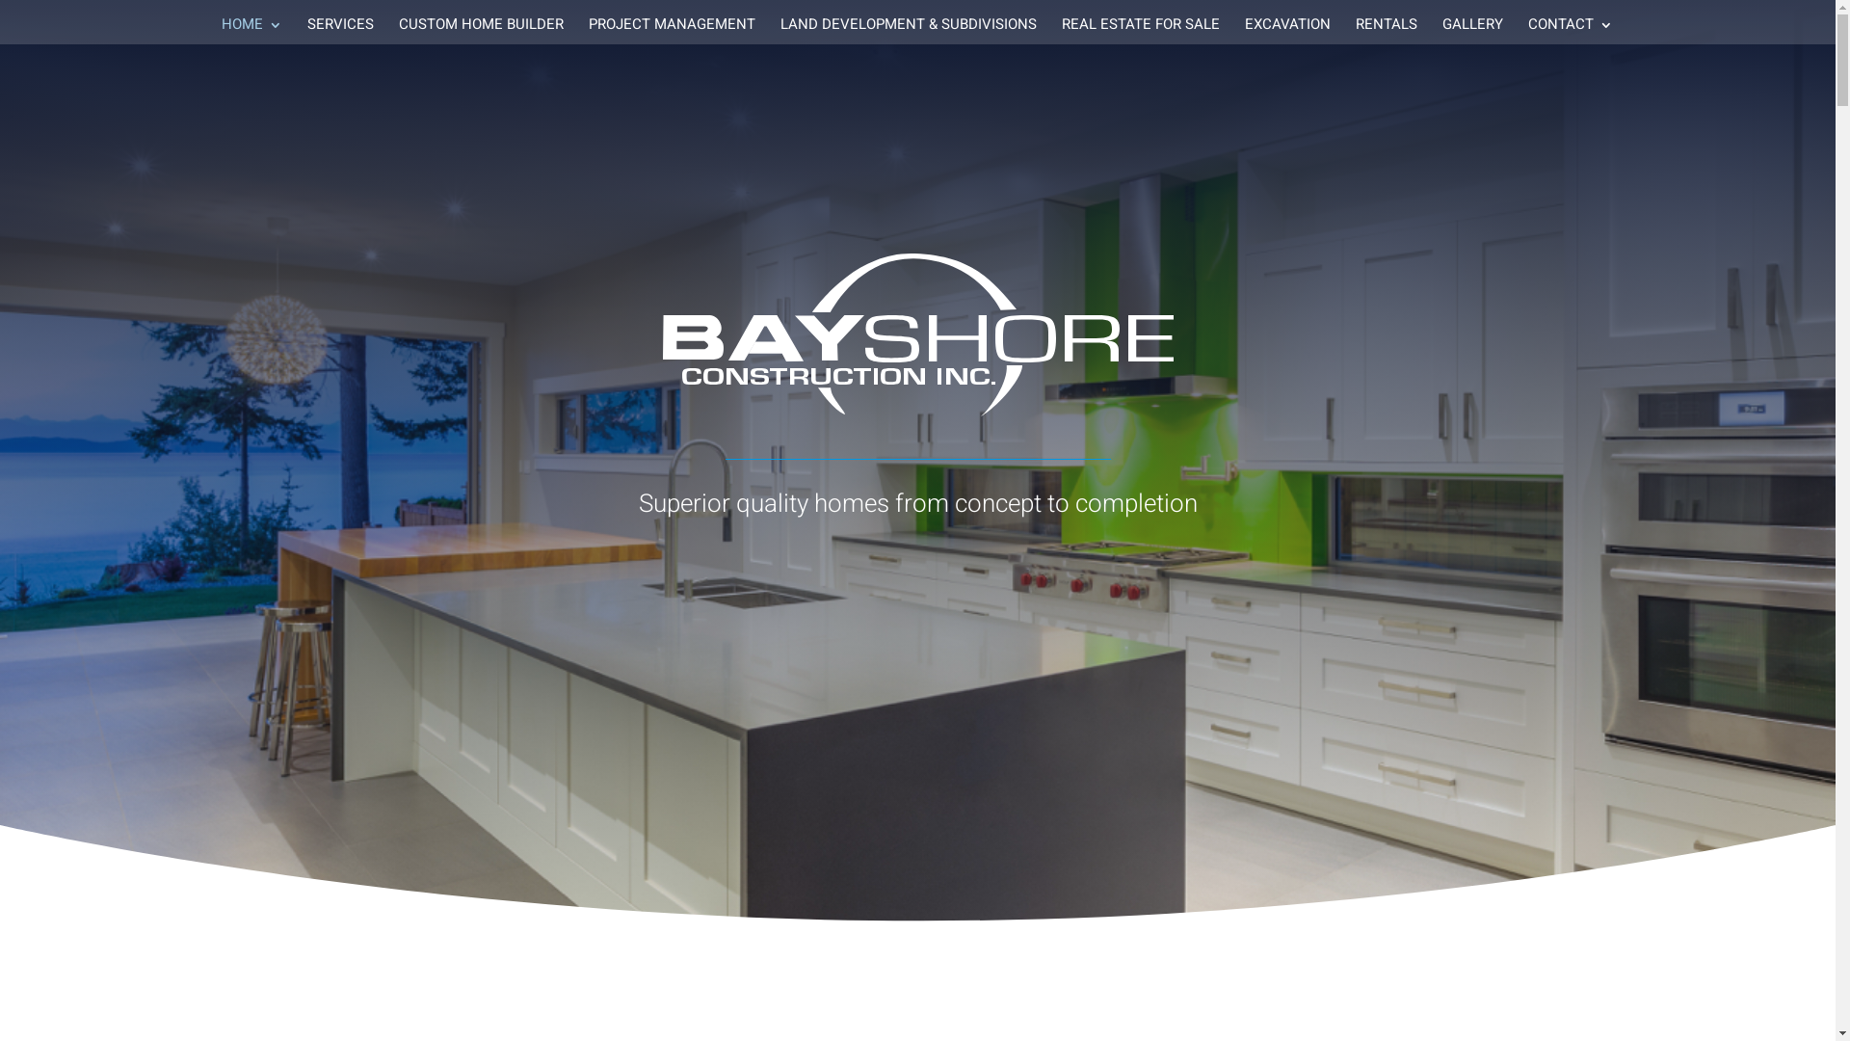 The image size is (1850, 1041). I want to click on SERVICES, so click(339, 31).